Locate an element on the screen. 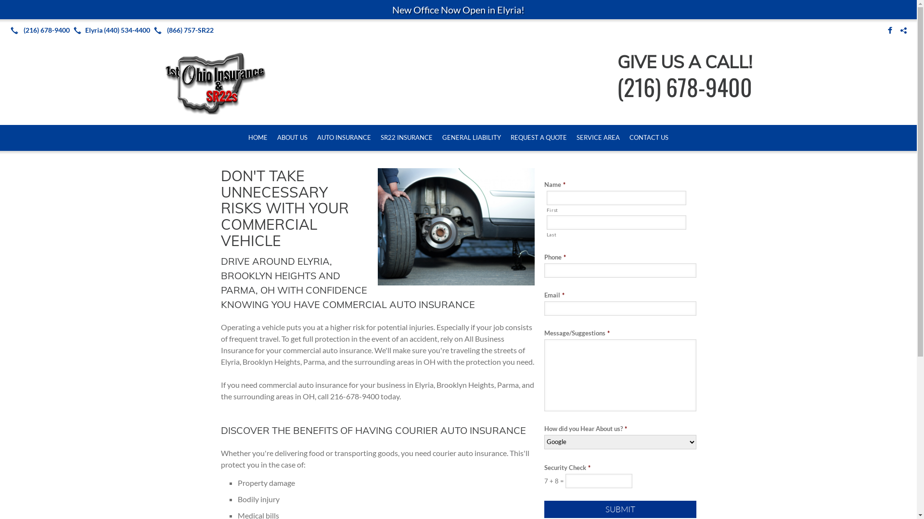 The image size is (924, 519). GENERAL LIABILITY is located at coordinates (472, 138).